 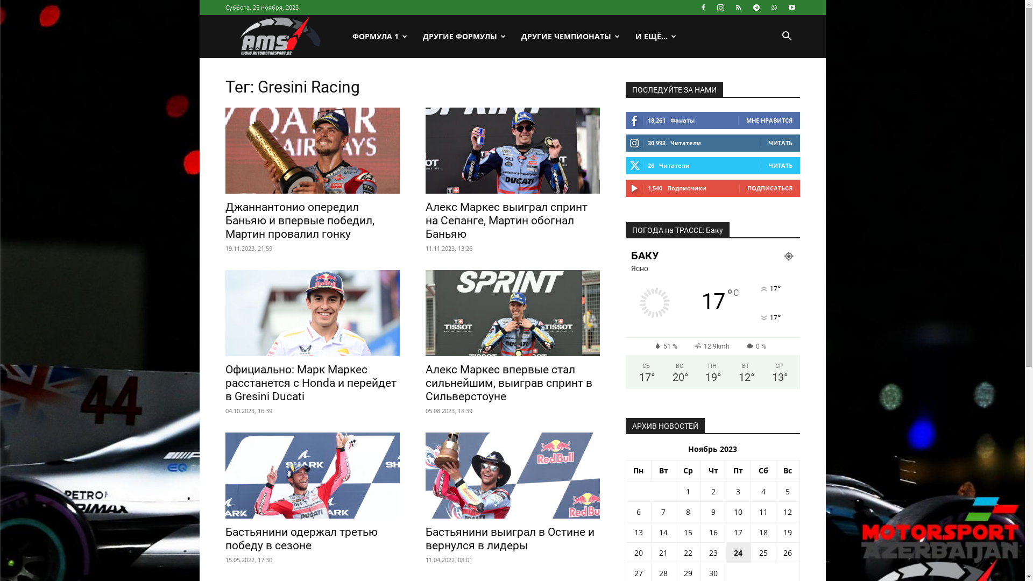 What do you see at coordinates (663, 512) in the screenshot?
I see `7` at bounding box center [663, 512].